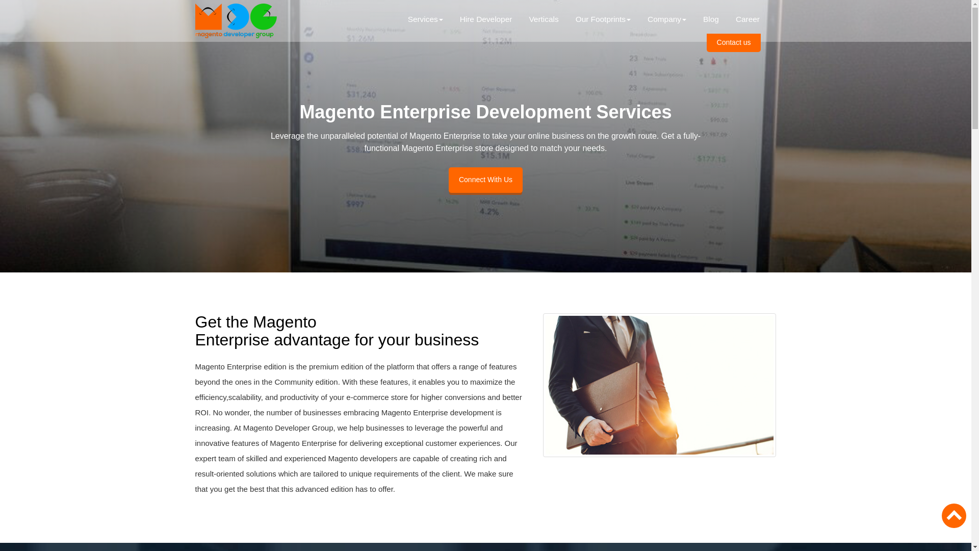  I want to click on Career, so click(748, 19).